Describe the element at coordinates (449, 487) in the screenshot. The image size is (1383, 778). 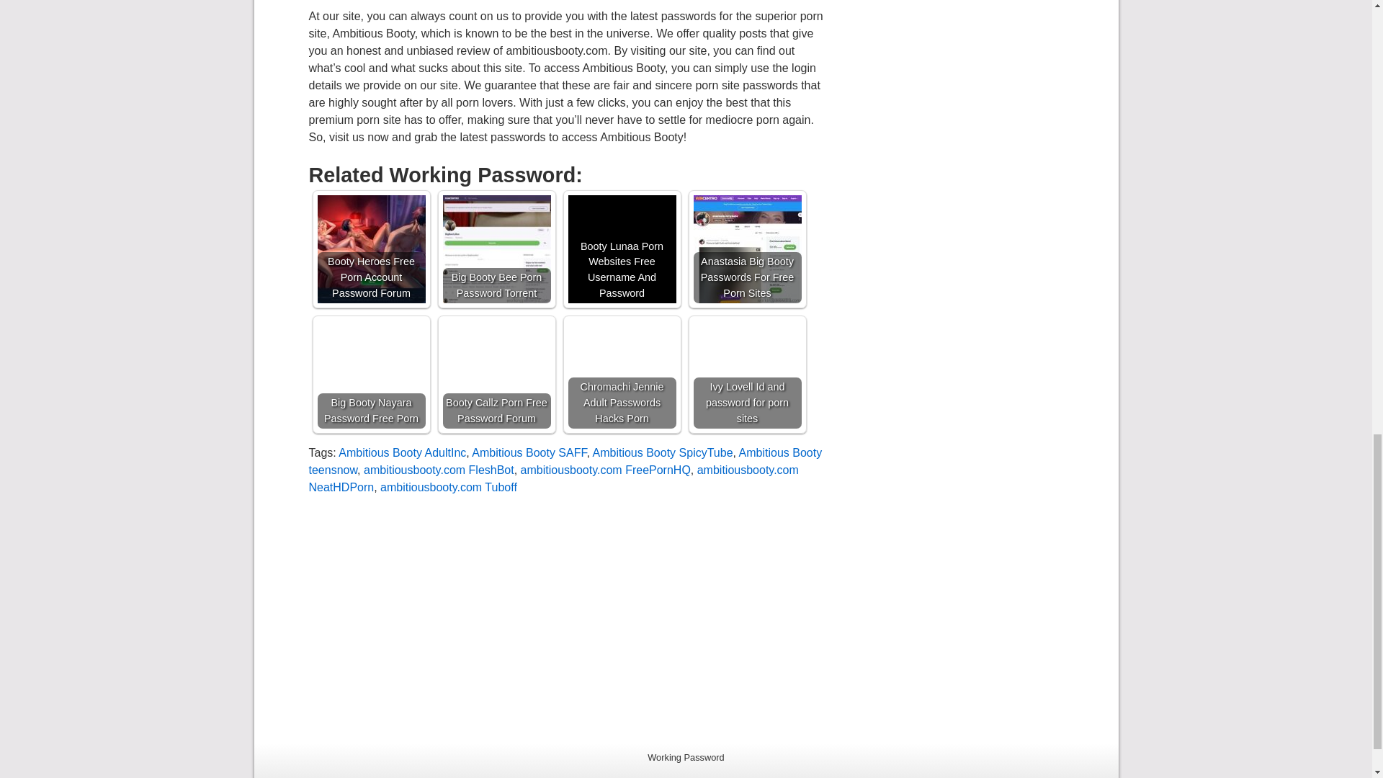
I see `ambitiousbooty.com Tuboff` at that location.